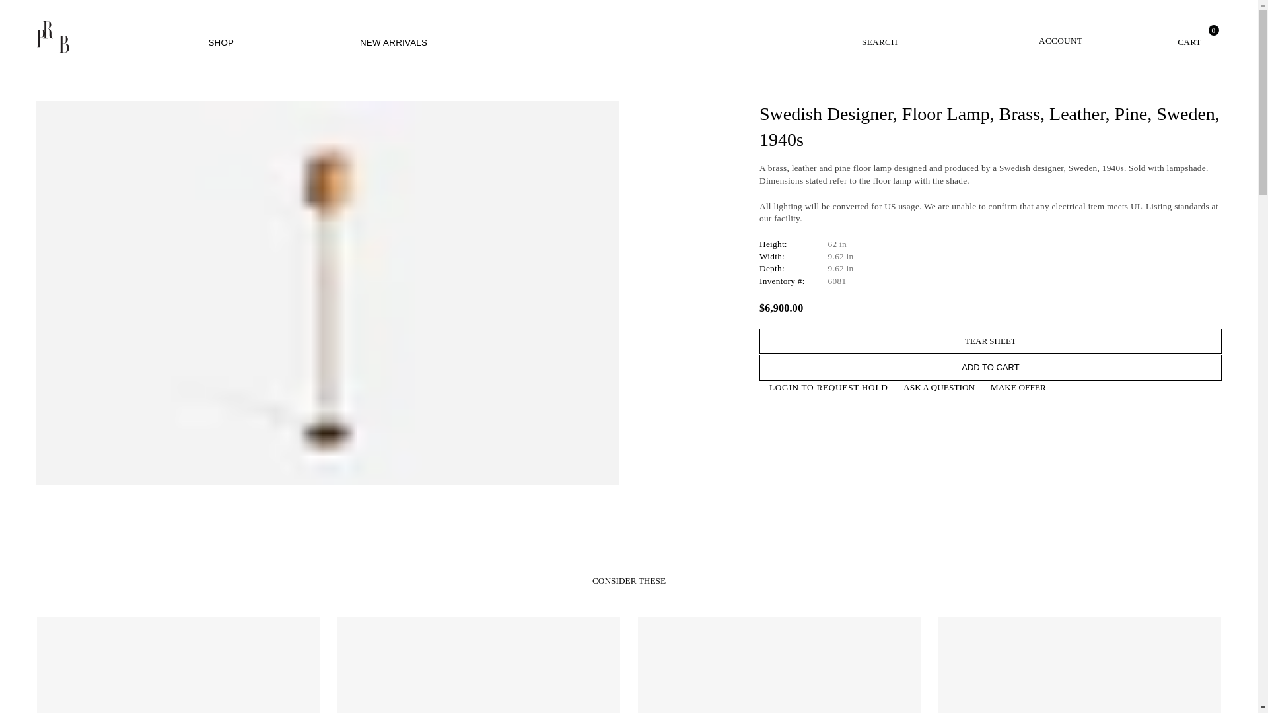 The width and height of the screenshot is (1268, 713). What do you see at coordinates (1037, 37) in the screenshot?
I see `ACCOUNT` at bounding box center [1037, 37].